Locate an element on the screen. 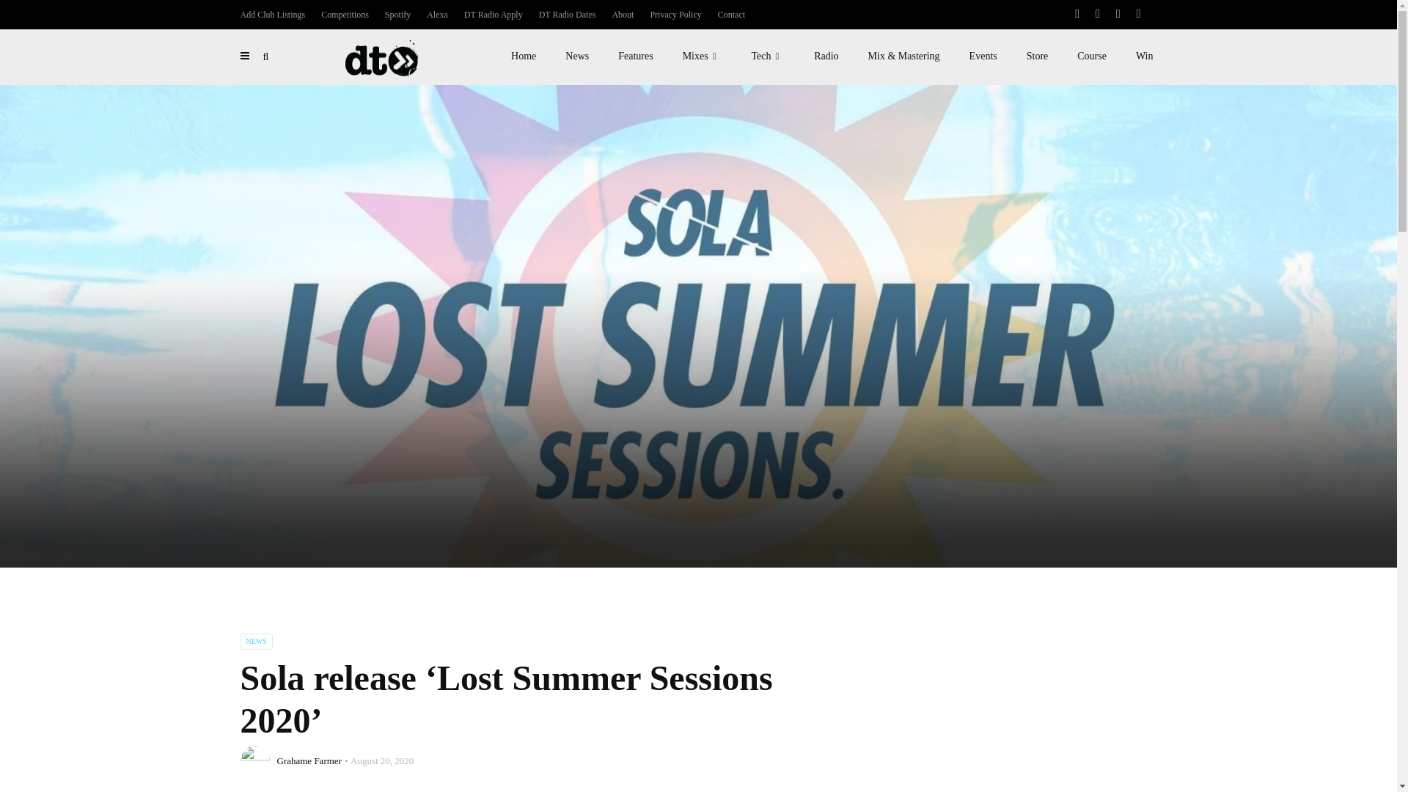 The image size is (1408, 792). Mixes is located at coordinates (702, 56).